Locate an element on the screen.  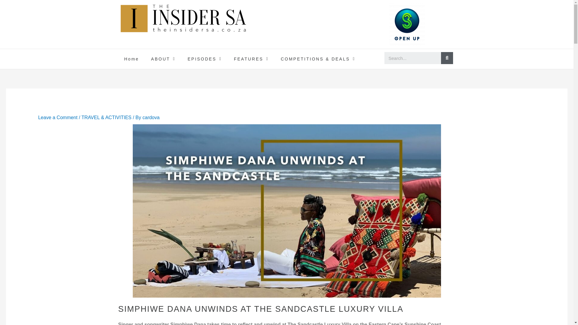
Home is located at coordinates (131, 59).